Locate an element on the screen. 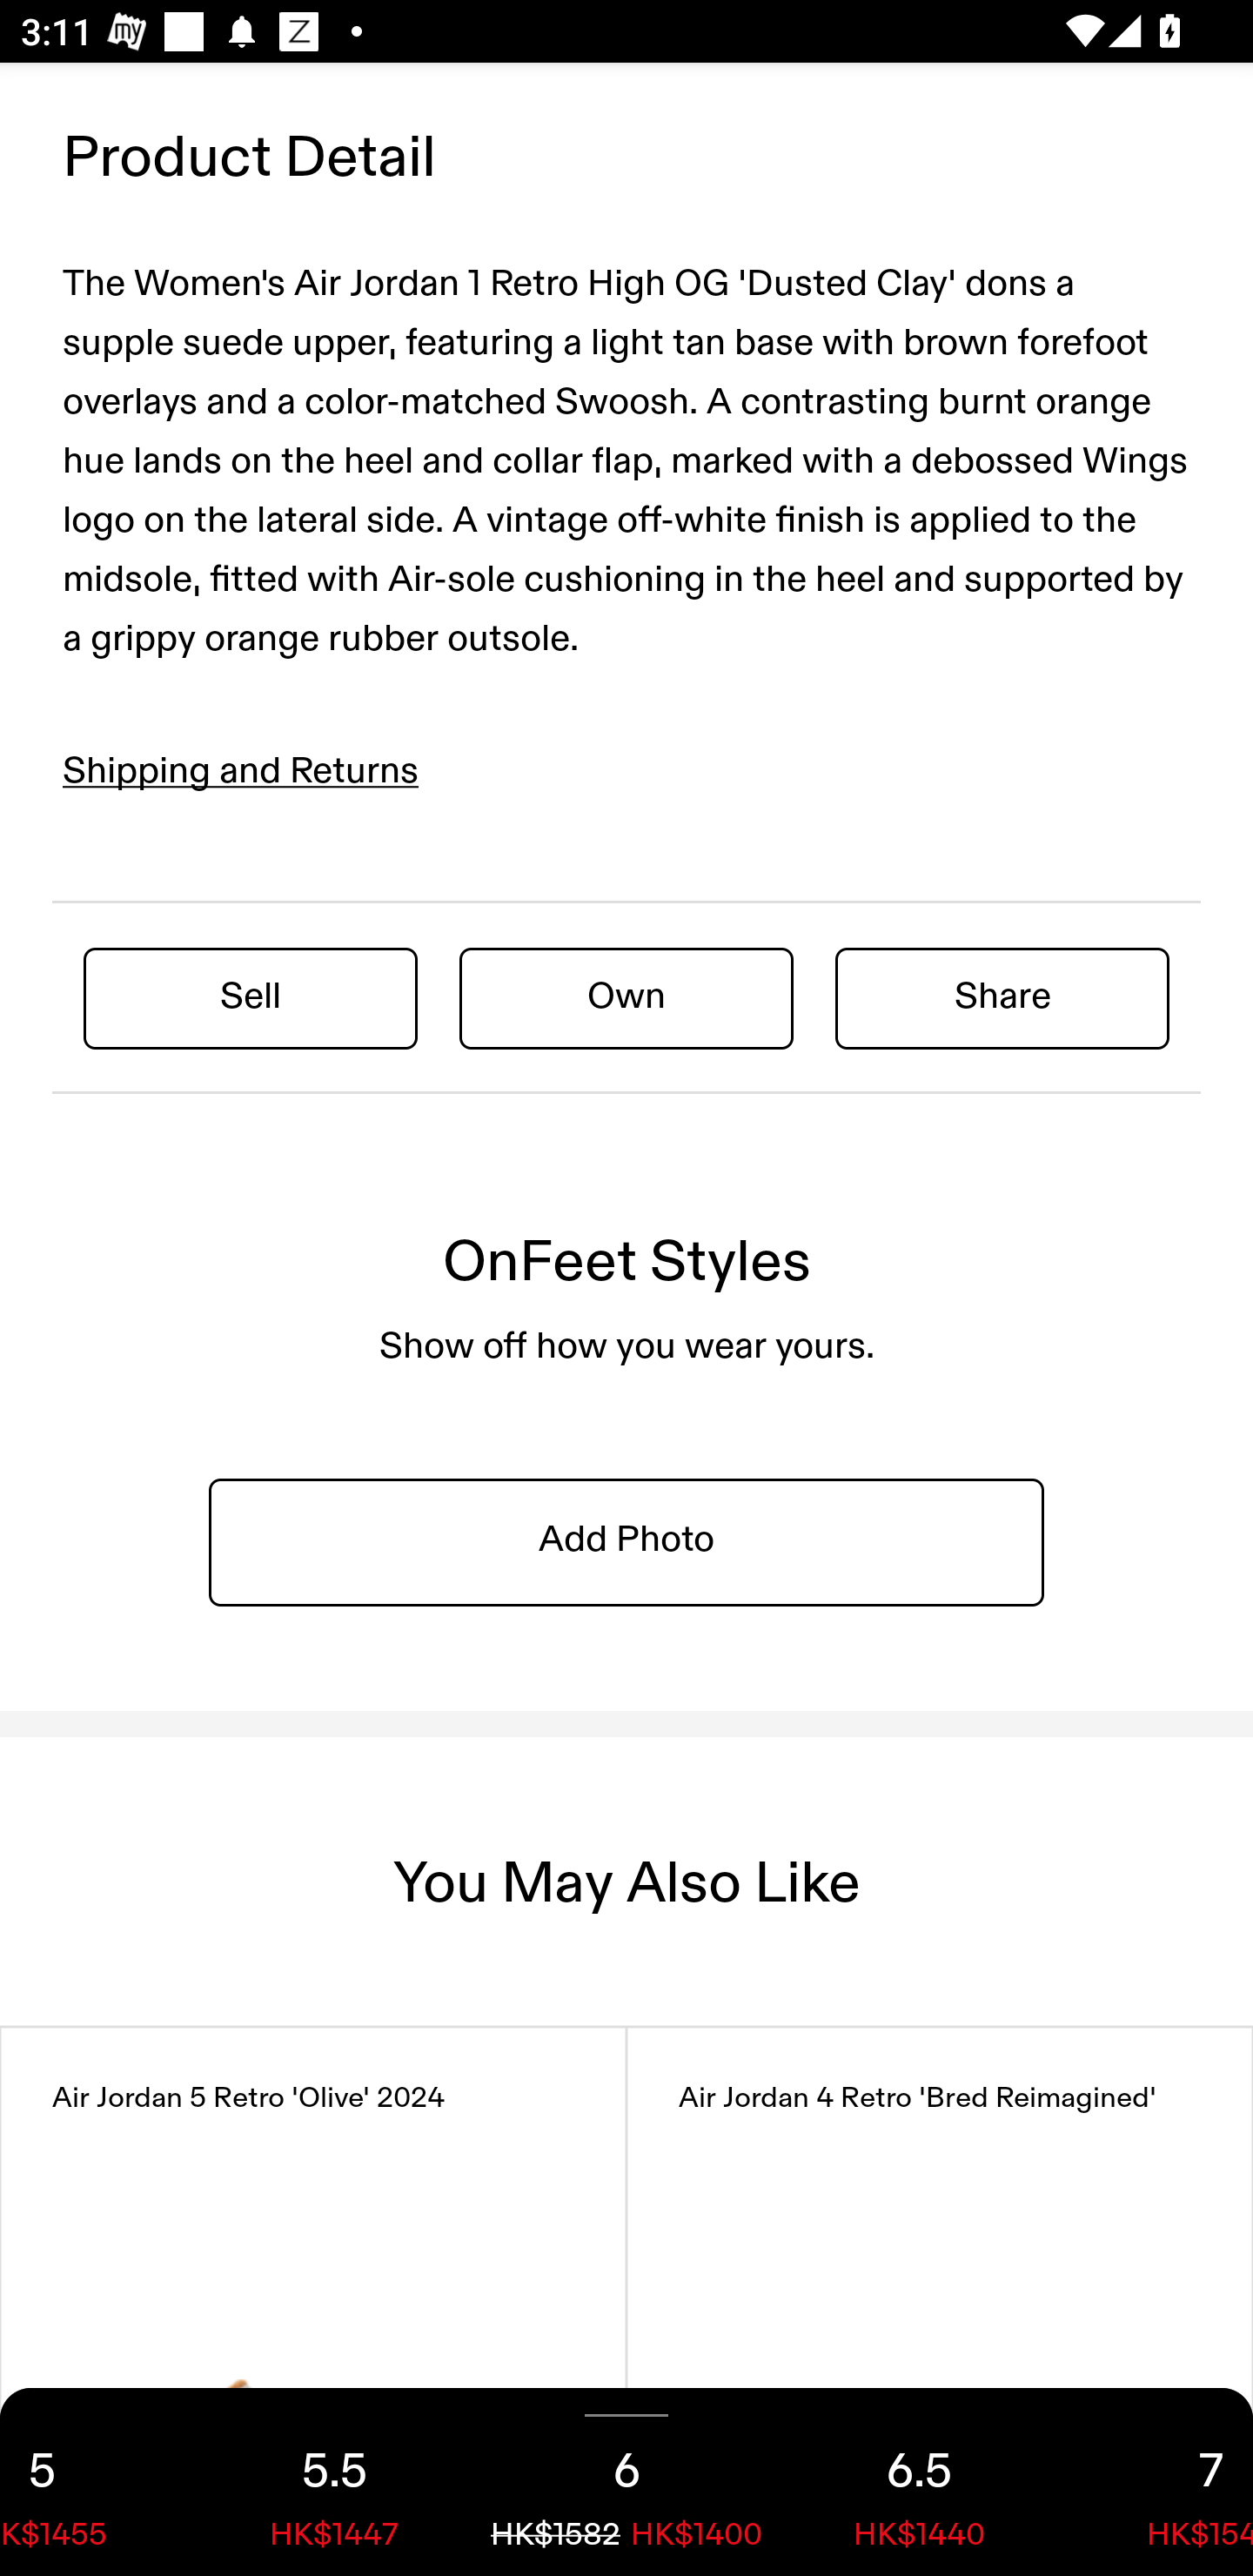 The width and height of the screenshot is (1253, 2576). 5.5 HK$1447 is located at coordinates (334, 2482).